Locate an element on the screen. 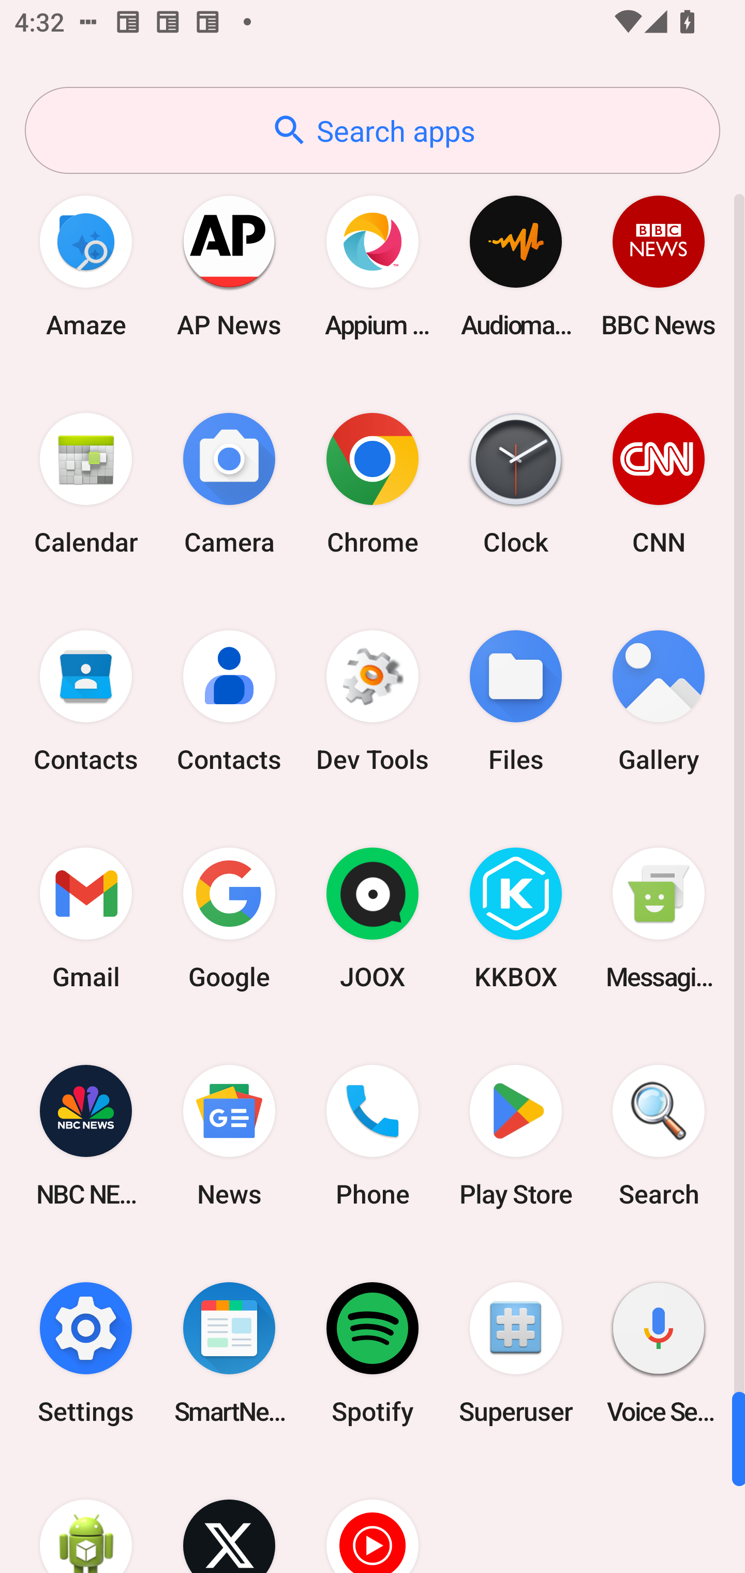  Spotify is located at coordinates (373, 1353).